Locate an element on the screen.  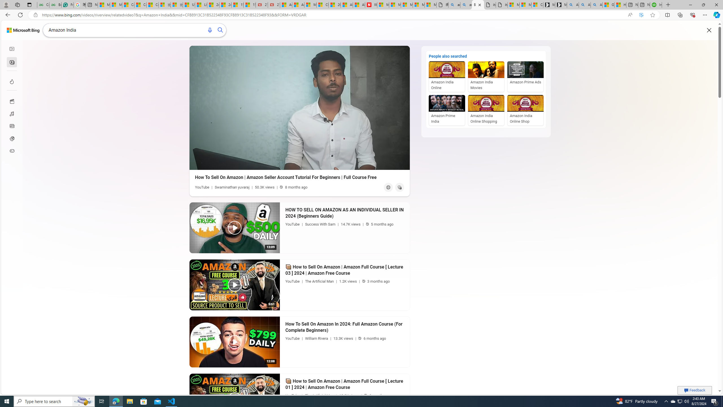
Search using voice is located at coordinates (207, 30).